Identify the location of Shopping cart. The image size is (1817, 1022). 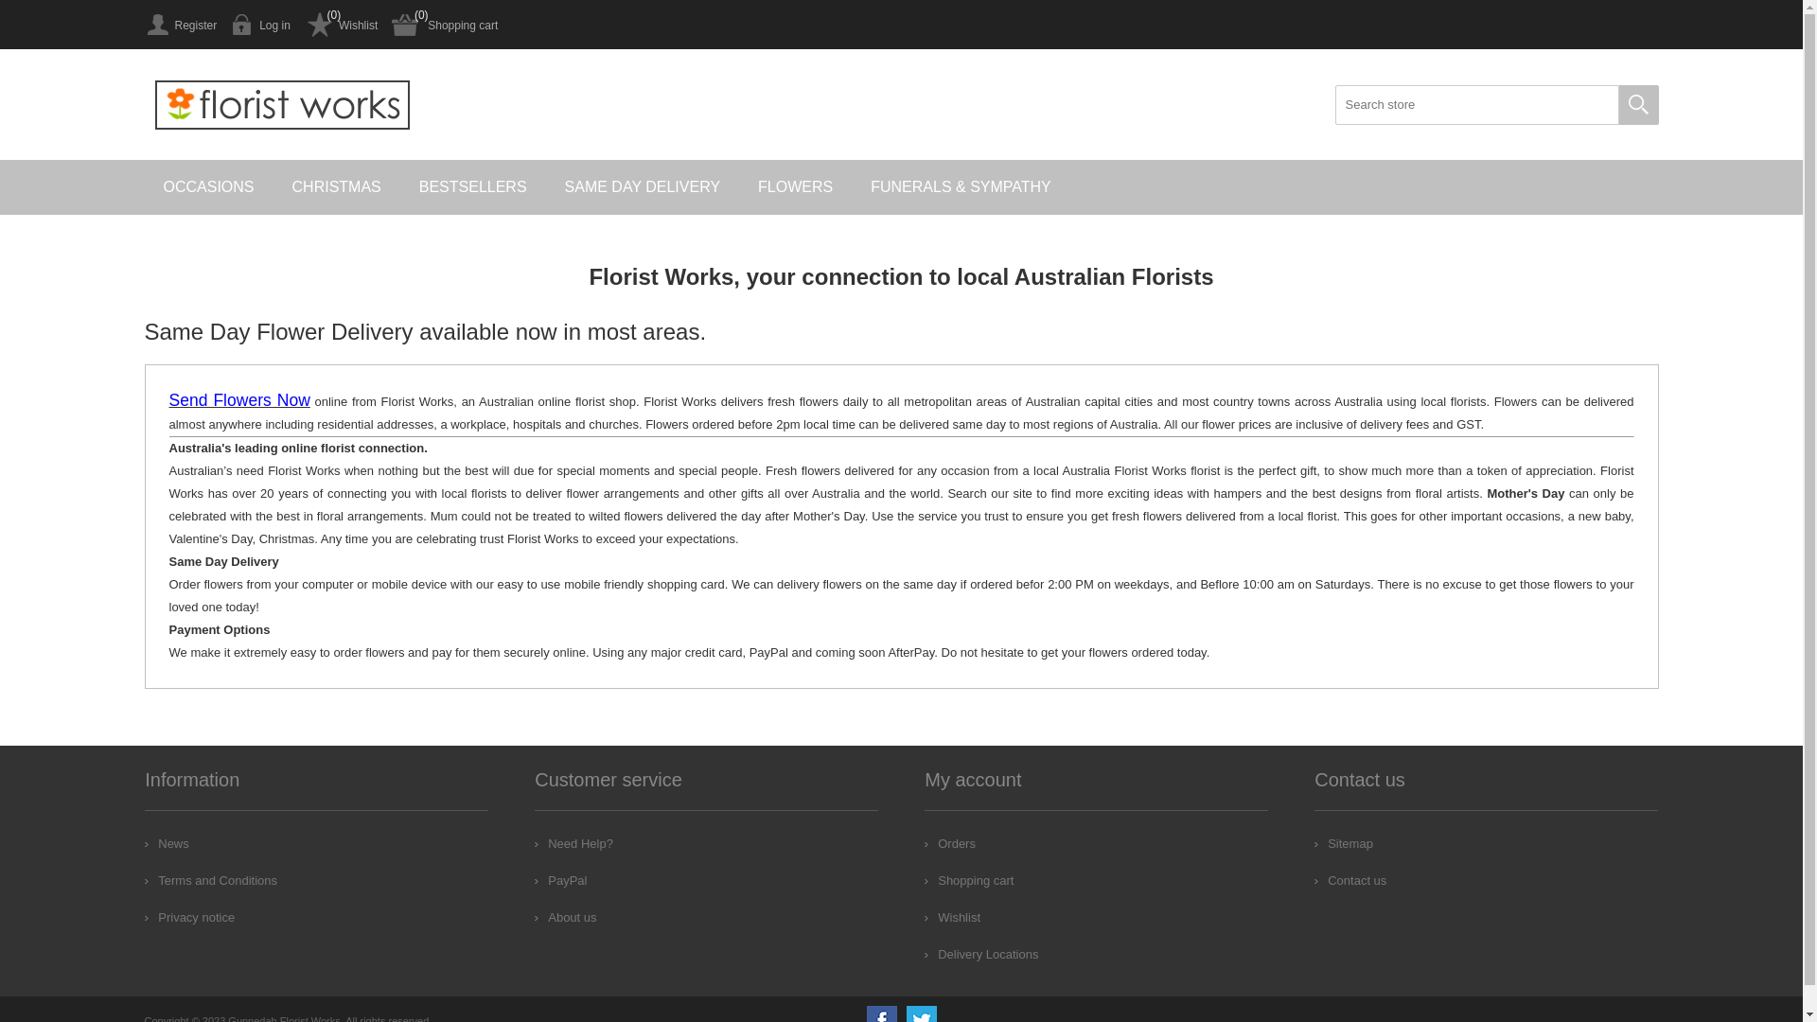
(445, 25).